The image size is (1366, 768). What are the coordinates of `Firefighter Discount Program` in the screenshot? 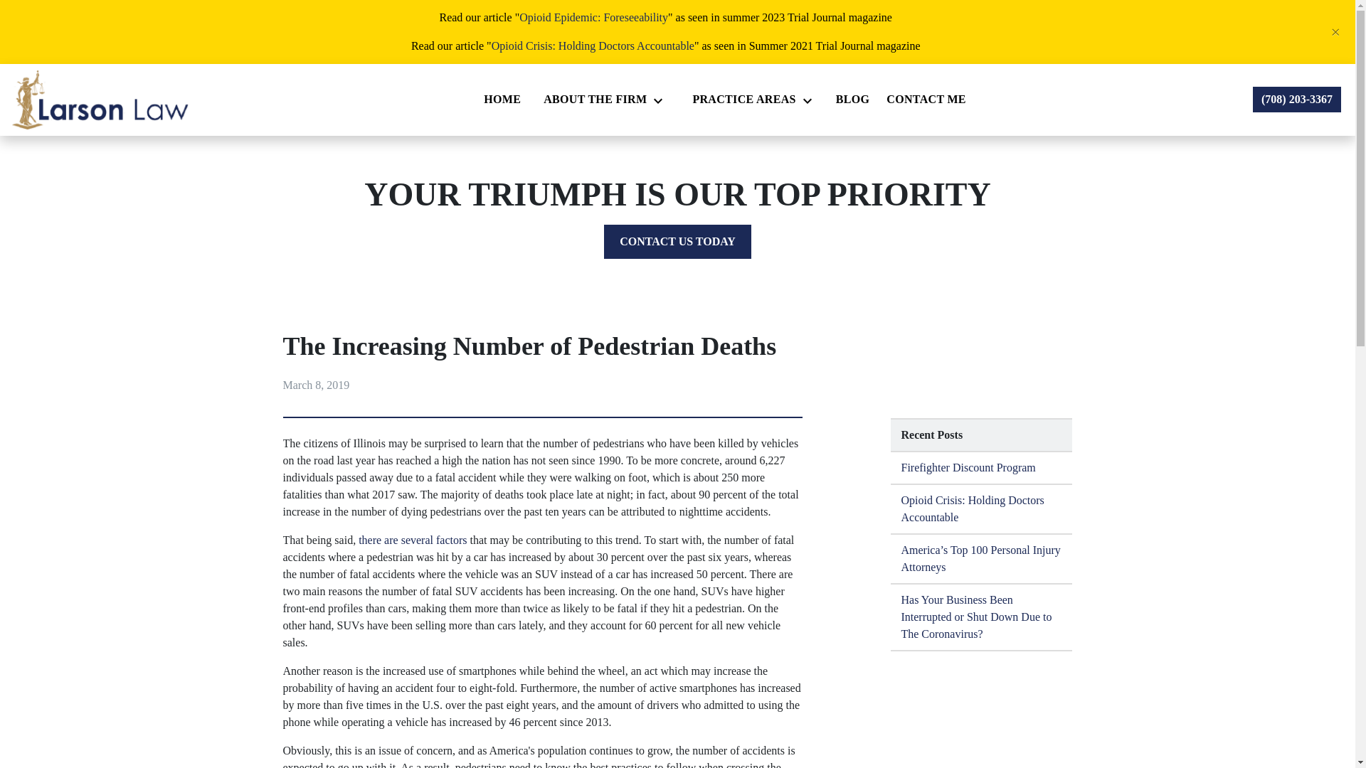 It's located at (981, 468).